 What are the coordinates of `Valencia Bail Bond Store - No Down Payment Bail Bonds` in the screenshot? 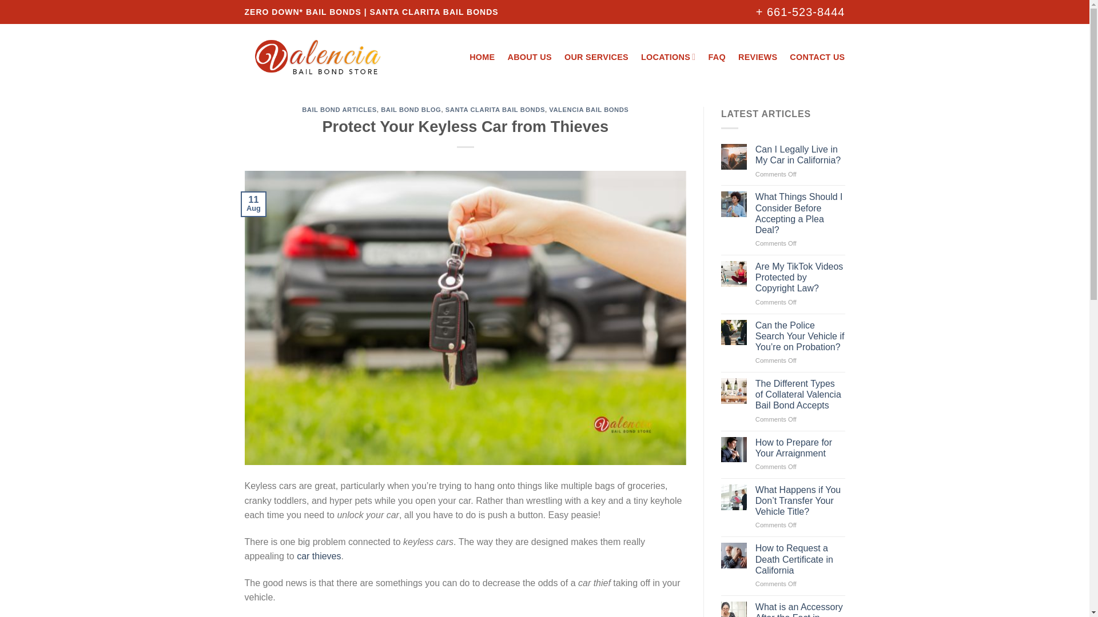 It's located at (317, 57).